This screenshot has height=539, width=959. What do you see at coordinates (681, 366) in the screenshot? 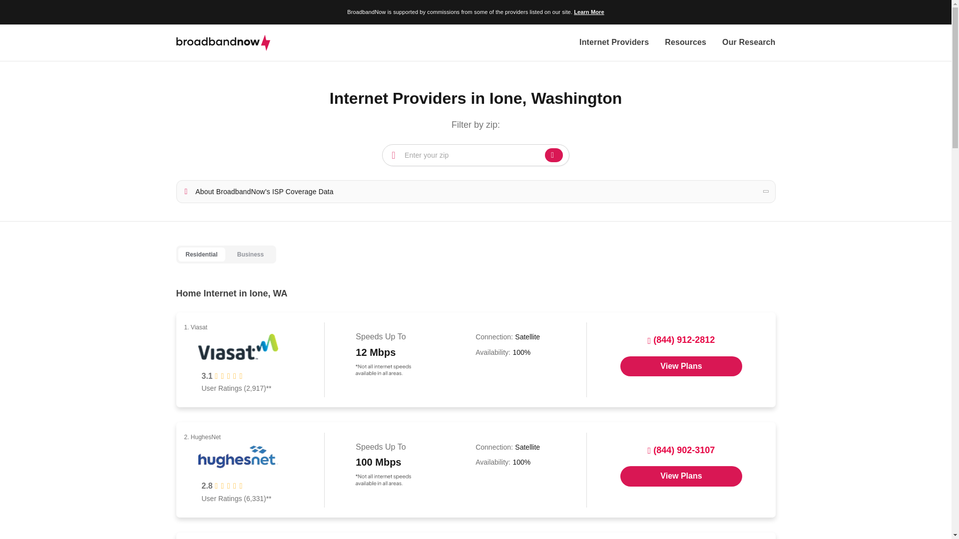
I see `Opens in a new window` at bounding box center [681, 366].